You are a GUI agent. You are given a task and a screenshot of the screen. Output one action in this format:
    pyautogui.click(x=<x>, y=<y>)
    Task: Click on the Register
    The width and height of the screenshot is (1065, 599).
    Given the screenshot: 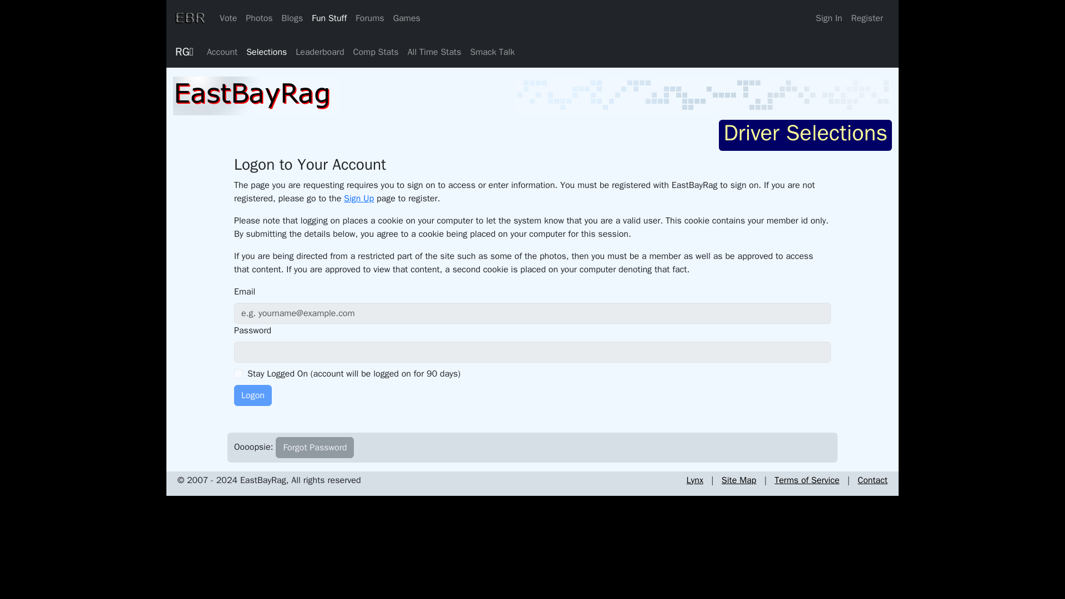 What is the action you would take?
    pyautogui.click(x=866, y=18)
    